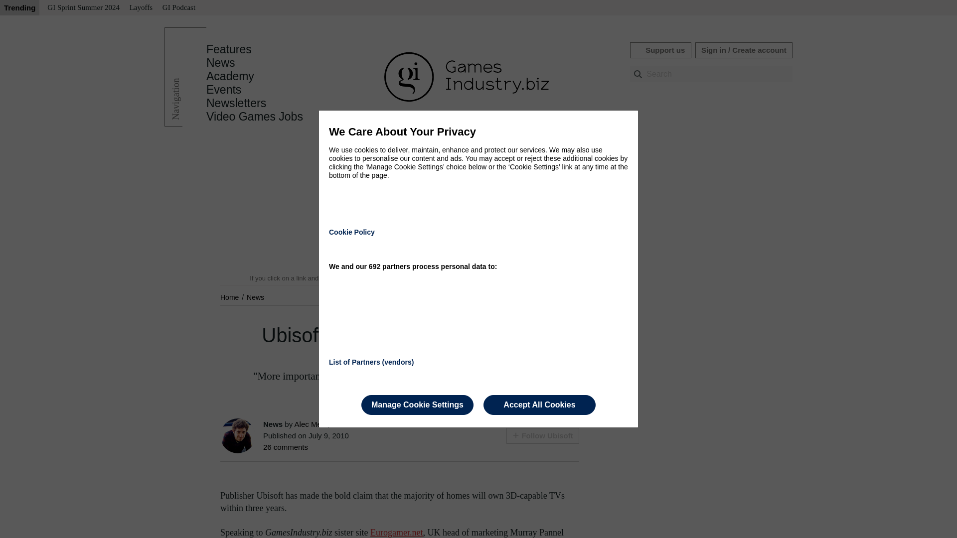 This screenshot has height=538, width=957. What do you see at coordinates (141, 8) in the screenshot?
I see `Layoffs` at bounding box center [141, 8].